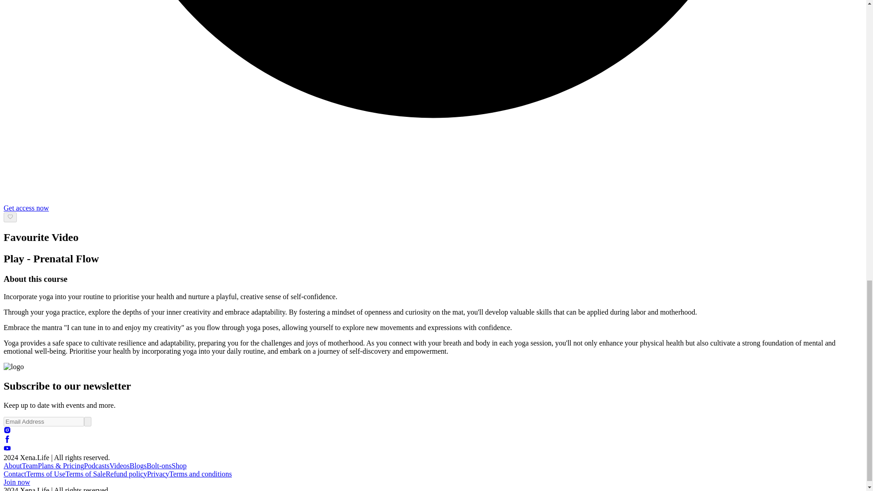 The width and height of the screenshot is (873, 491). Describe the element at coordinates (138, 466) in the screenshot. I see `Blogs` at that location.